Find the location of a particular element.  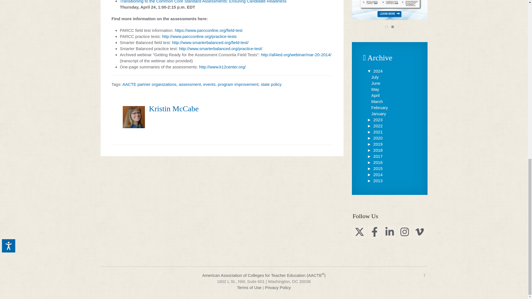

February is located at coordinates (380, 107).